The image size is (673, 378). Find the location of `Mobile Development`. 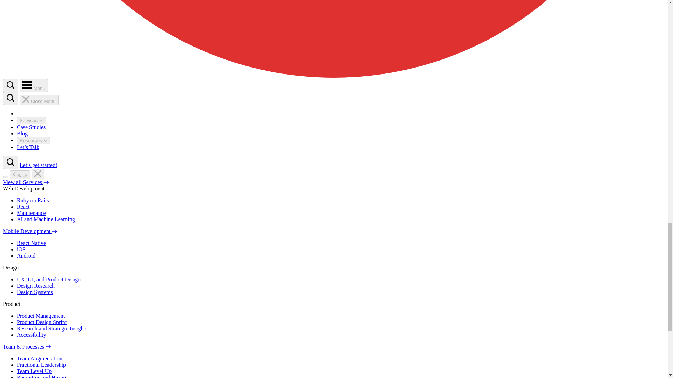

Mobile Development is located at coordinates (30, 231).